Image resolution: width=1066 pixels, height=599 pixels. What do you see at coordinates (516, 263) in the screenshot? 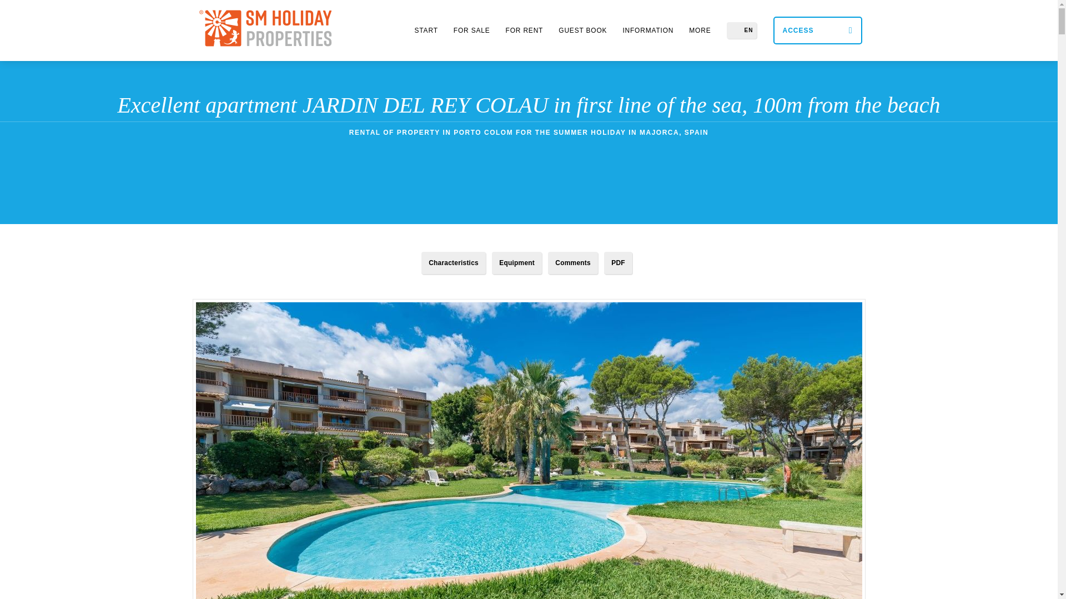
I see `Equipment` at bounding box center [516, 263].